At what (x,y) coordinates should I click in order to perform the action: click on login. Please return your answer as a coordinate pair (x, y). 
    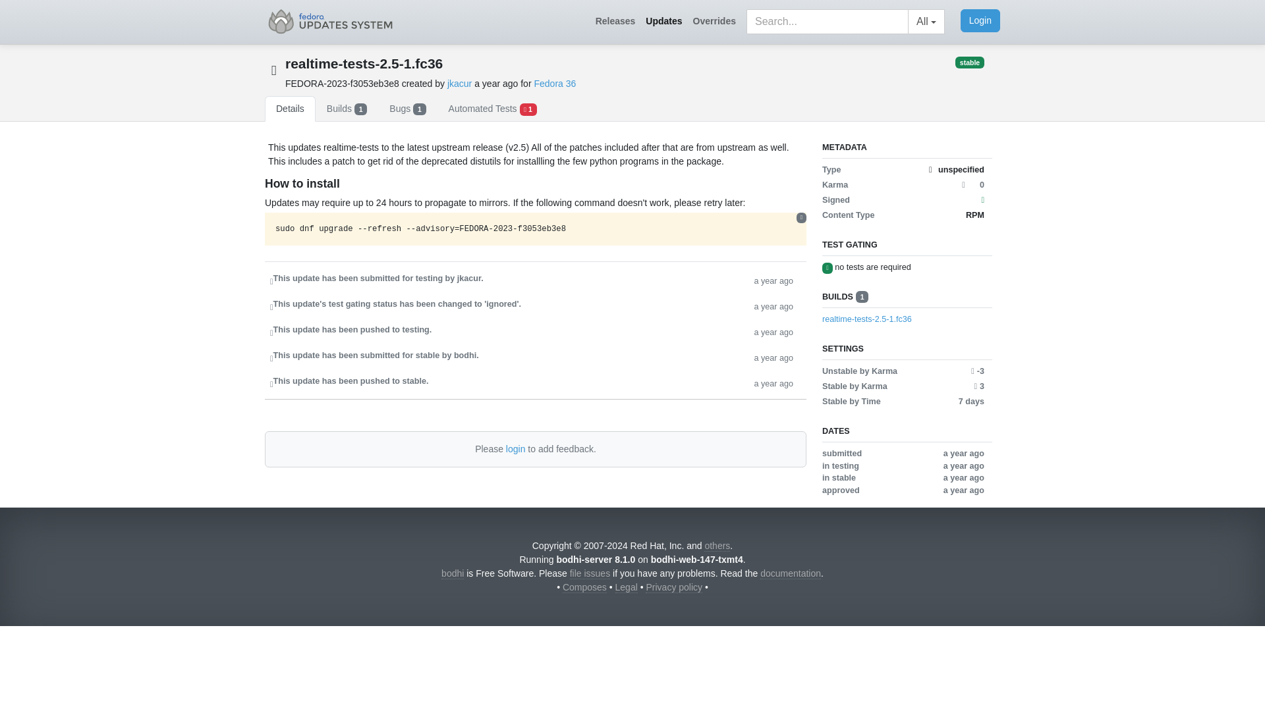
    Looking at the image, I should click on (516, 449).